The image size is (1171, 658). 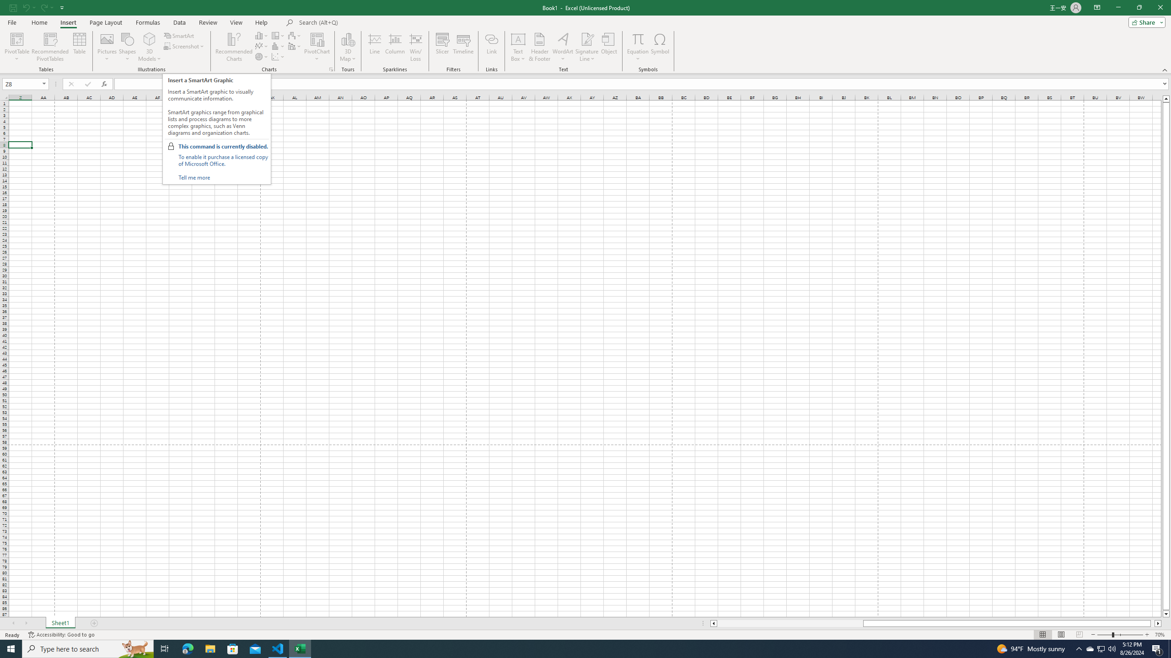 What do you see at coordinates (60, 623) in the screenshot?
I see `Sheet1` at bounding box center [60, 623].